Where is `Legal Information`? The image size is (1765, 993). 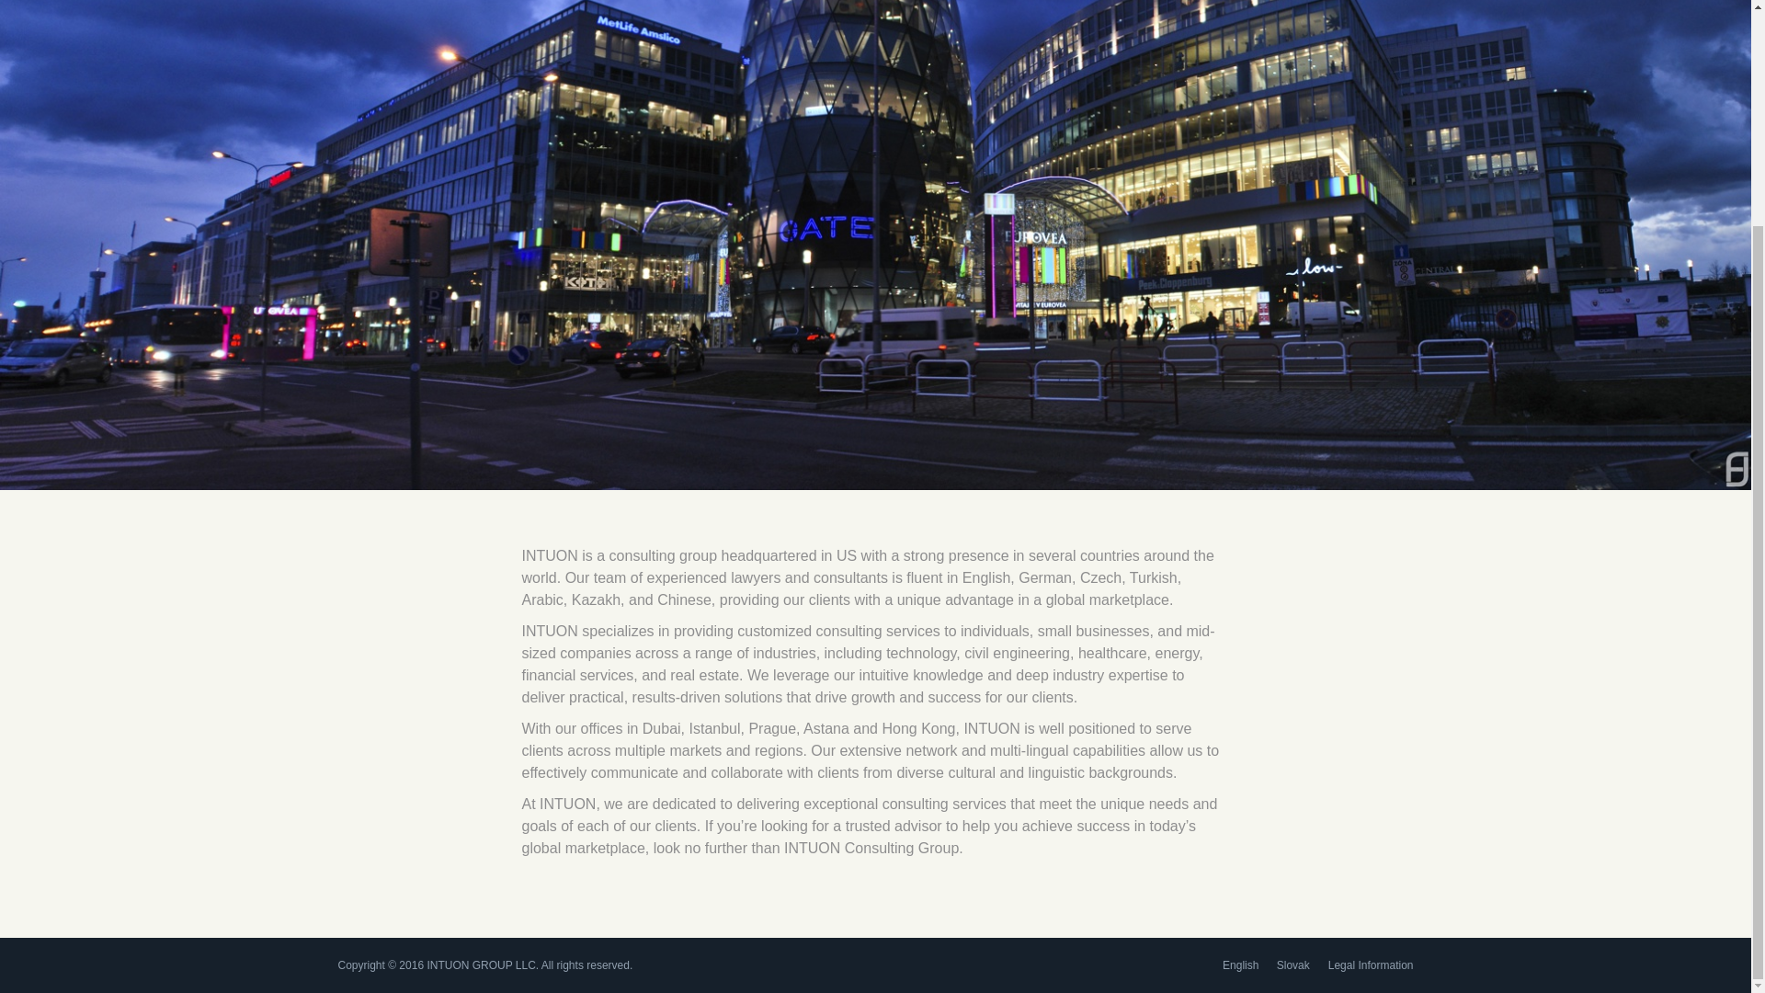
Legal Information is located at coordinates (1371, 965).